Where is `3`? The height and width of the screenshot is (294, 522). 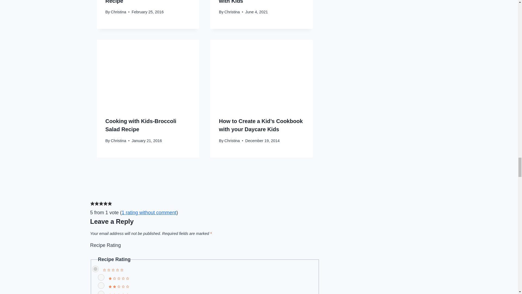
3 is located at coordinates (101, 292).